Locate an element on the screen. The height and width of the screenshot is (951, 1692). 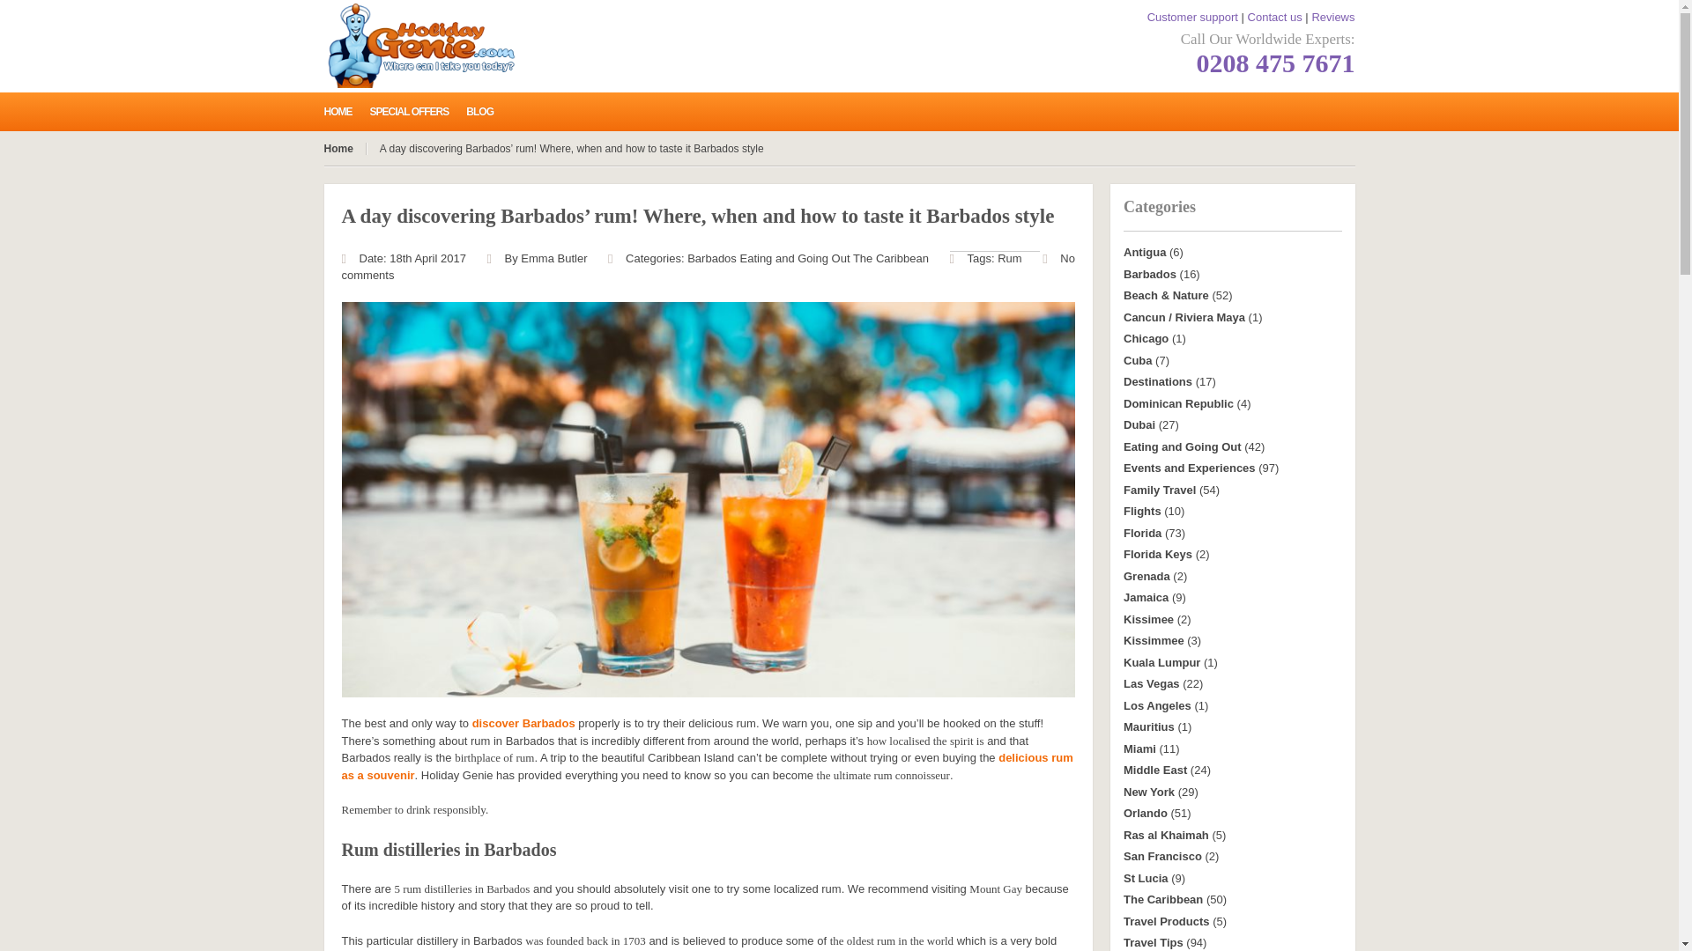
The Caribbean is located at coordinates (890, 259).